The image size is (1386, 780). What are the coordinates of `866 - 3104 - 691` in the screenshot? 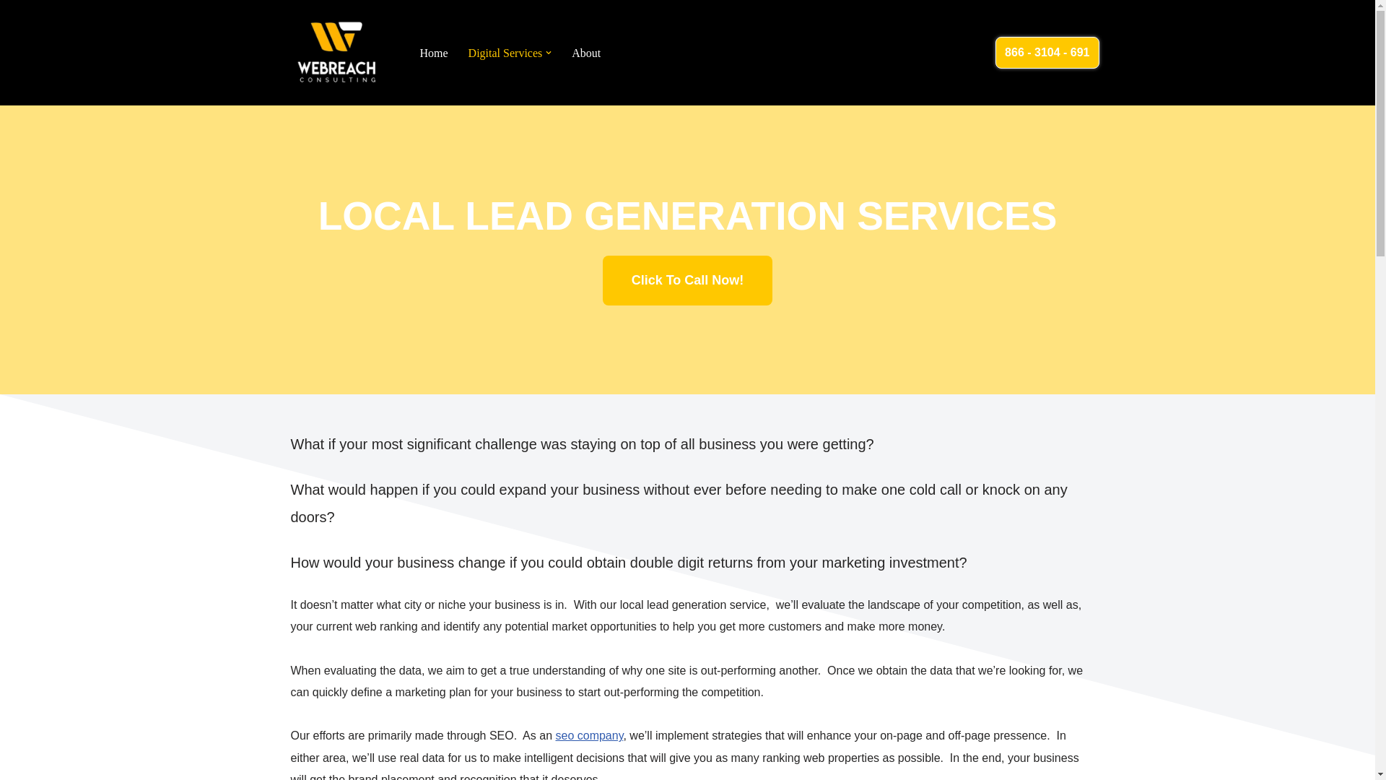 It's located at (1047, 52).